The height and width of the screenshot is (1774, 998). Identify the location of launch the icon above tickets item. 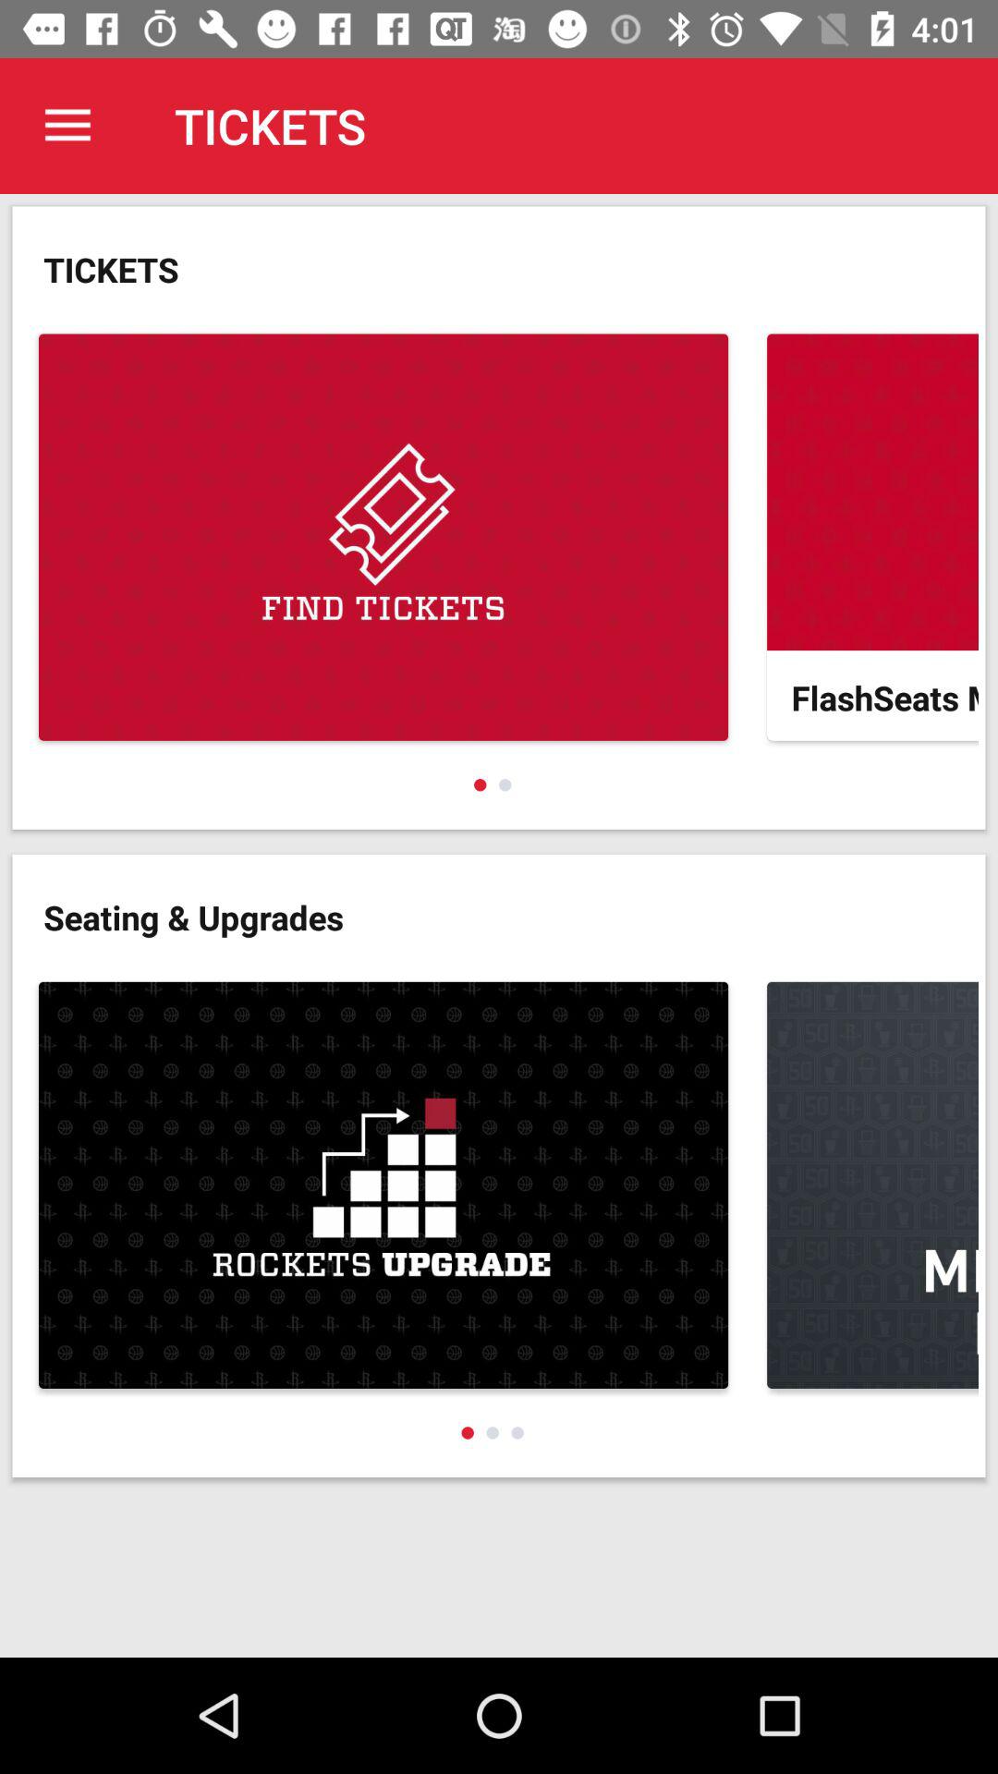
(67, 126).